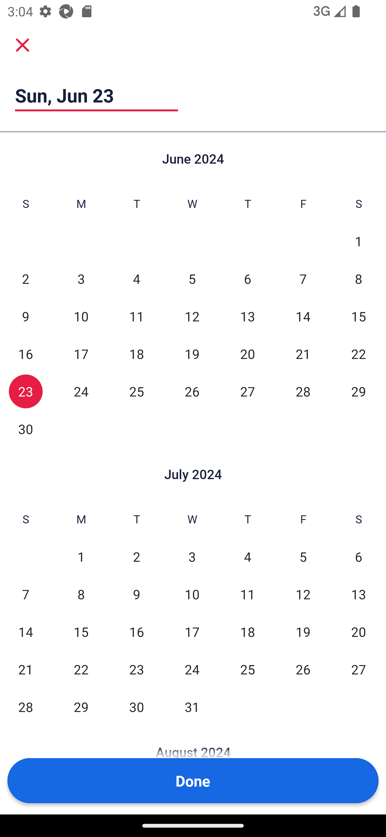 The width and height of the screenshot is (386, 837). What do you see at coordinates (359, 594) in the screenshot?
I see `13 Sat, Jul 13, Not Selected` at bounding box center [359, 594].